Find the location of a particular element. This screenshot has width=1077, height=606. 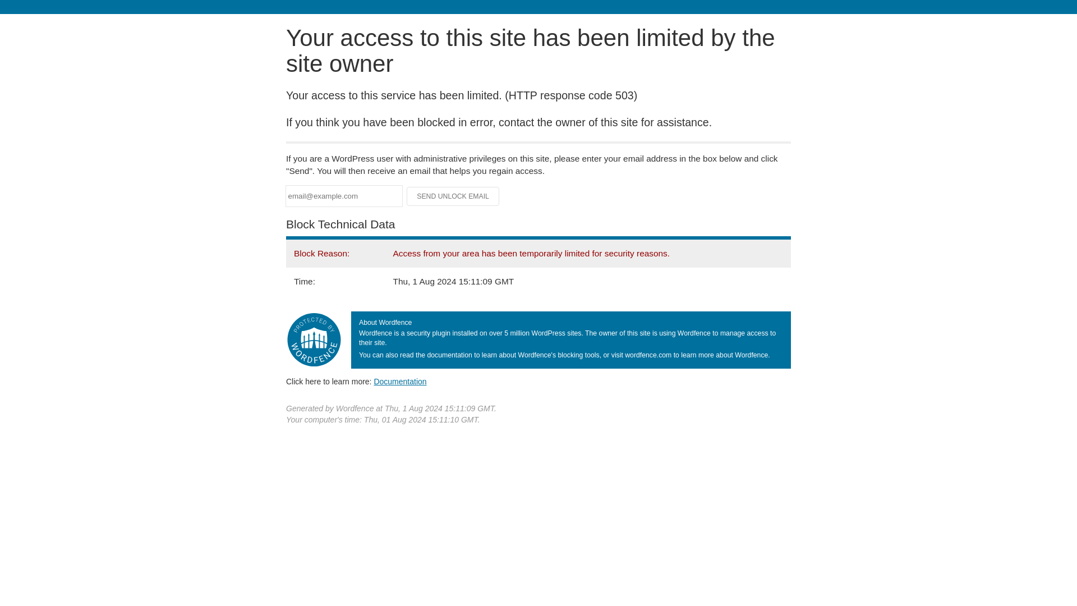

Documentation is located at coordinates (400, 381).